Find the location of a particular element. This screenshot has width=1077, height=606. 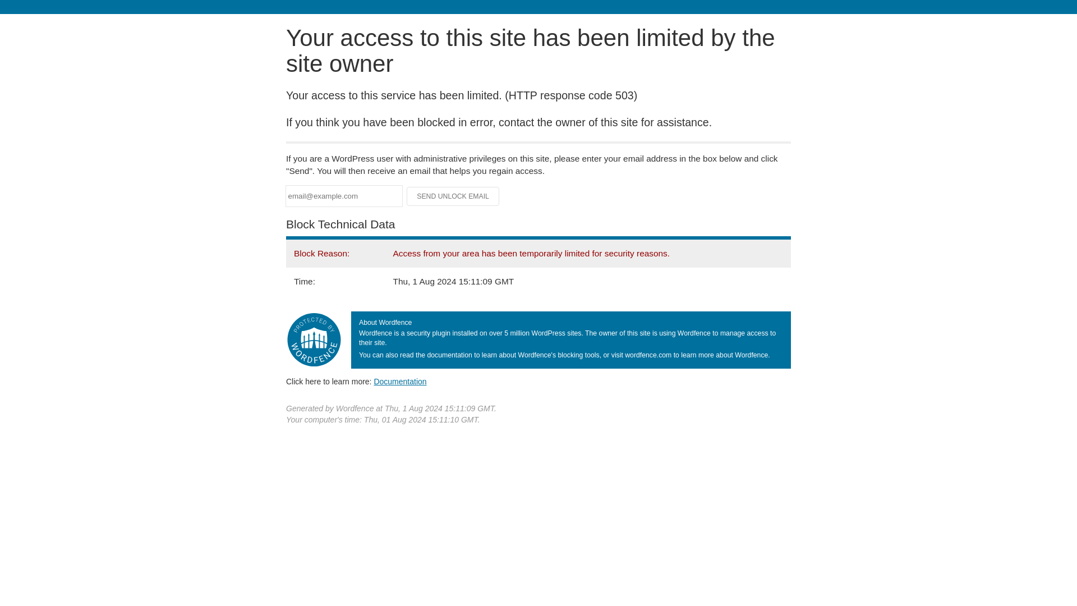

Documentation is located at coordinates (400, 381).